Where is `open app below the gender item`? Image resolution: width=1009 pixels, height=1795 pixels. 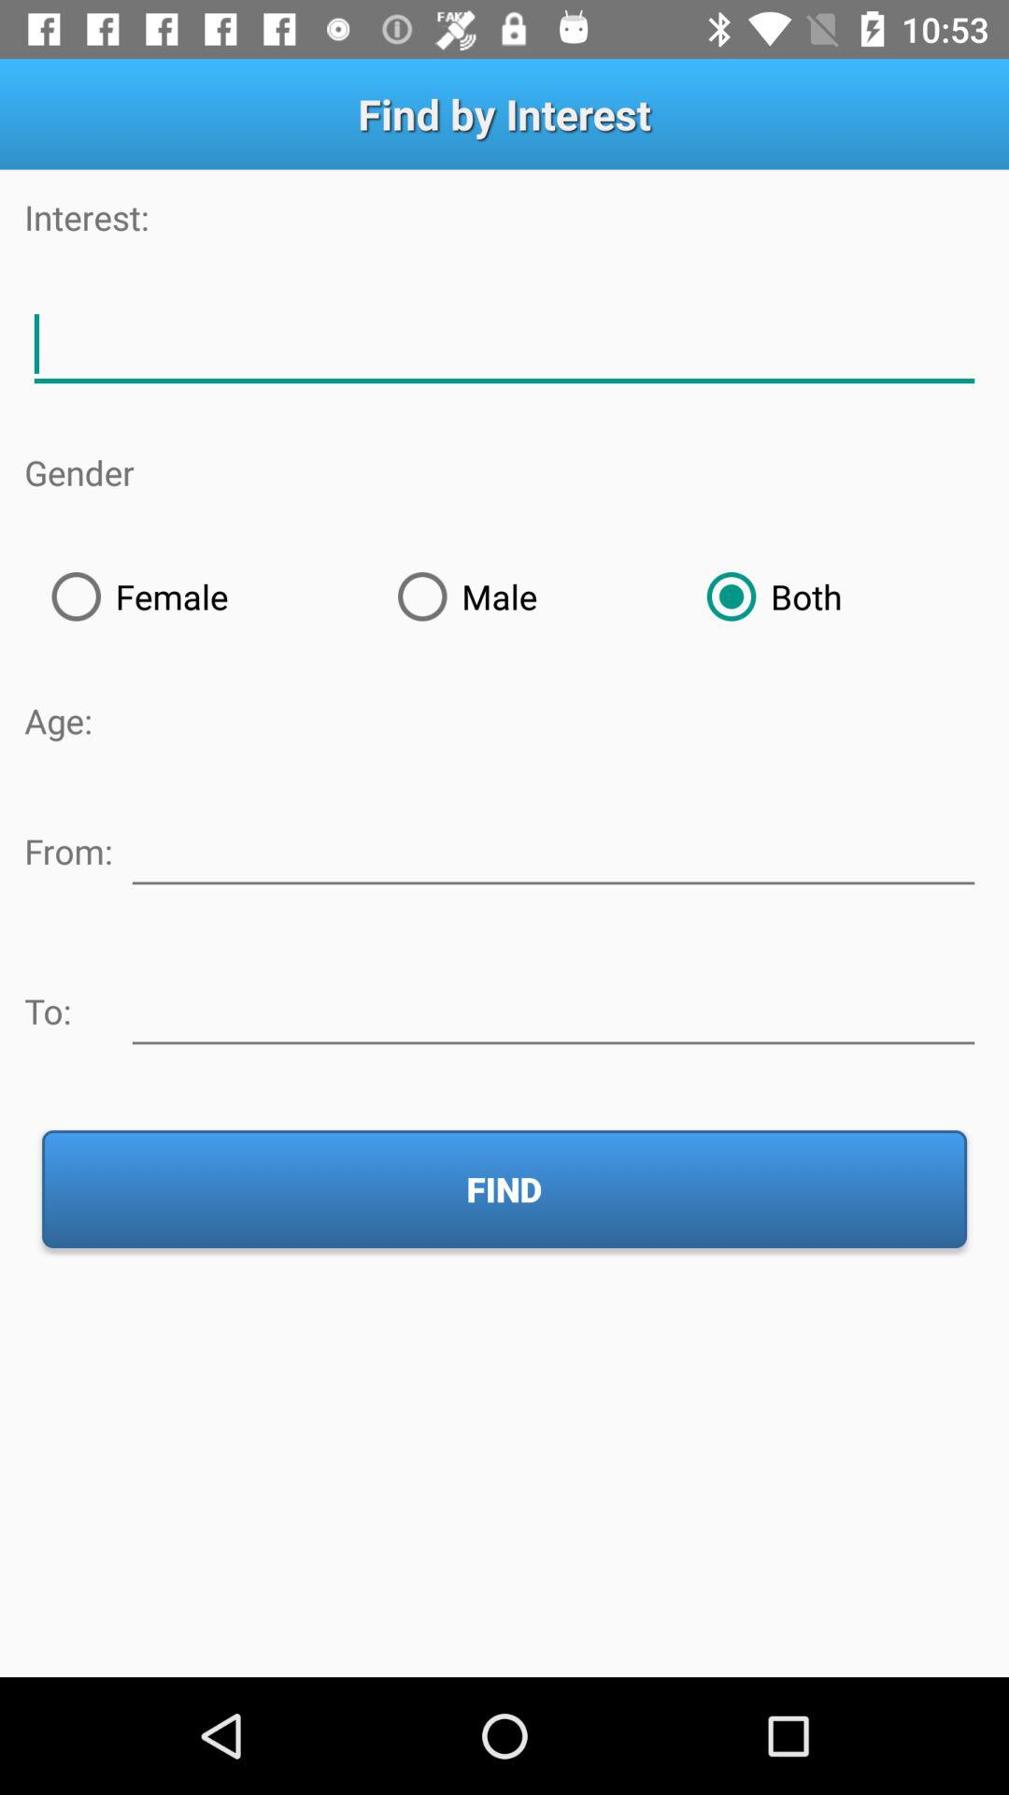 open app below the gender item is located at coordinates (197, 596).